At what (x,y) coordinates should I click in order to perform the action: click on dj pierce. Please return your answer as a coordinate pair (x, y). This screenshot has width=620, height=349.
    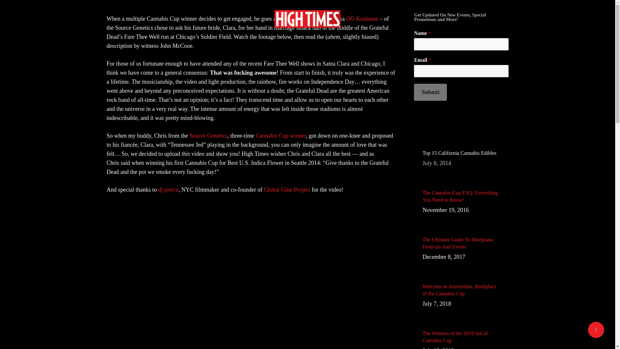
    Looking at the image, I should click on (430, 92).